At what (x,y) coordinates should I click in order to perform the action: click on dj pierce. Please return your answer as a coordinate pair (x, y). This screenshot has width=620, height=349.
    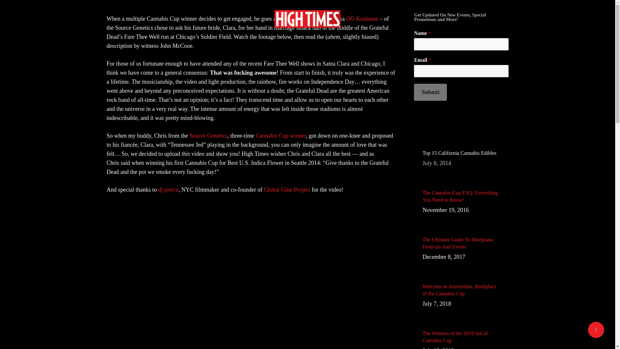
    Looking at the image, I should click on (430, 92).